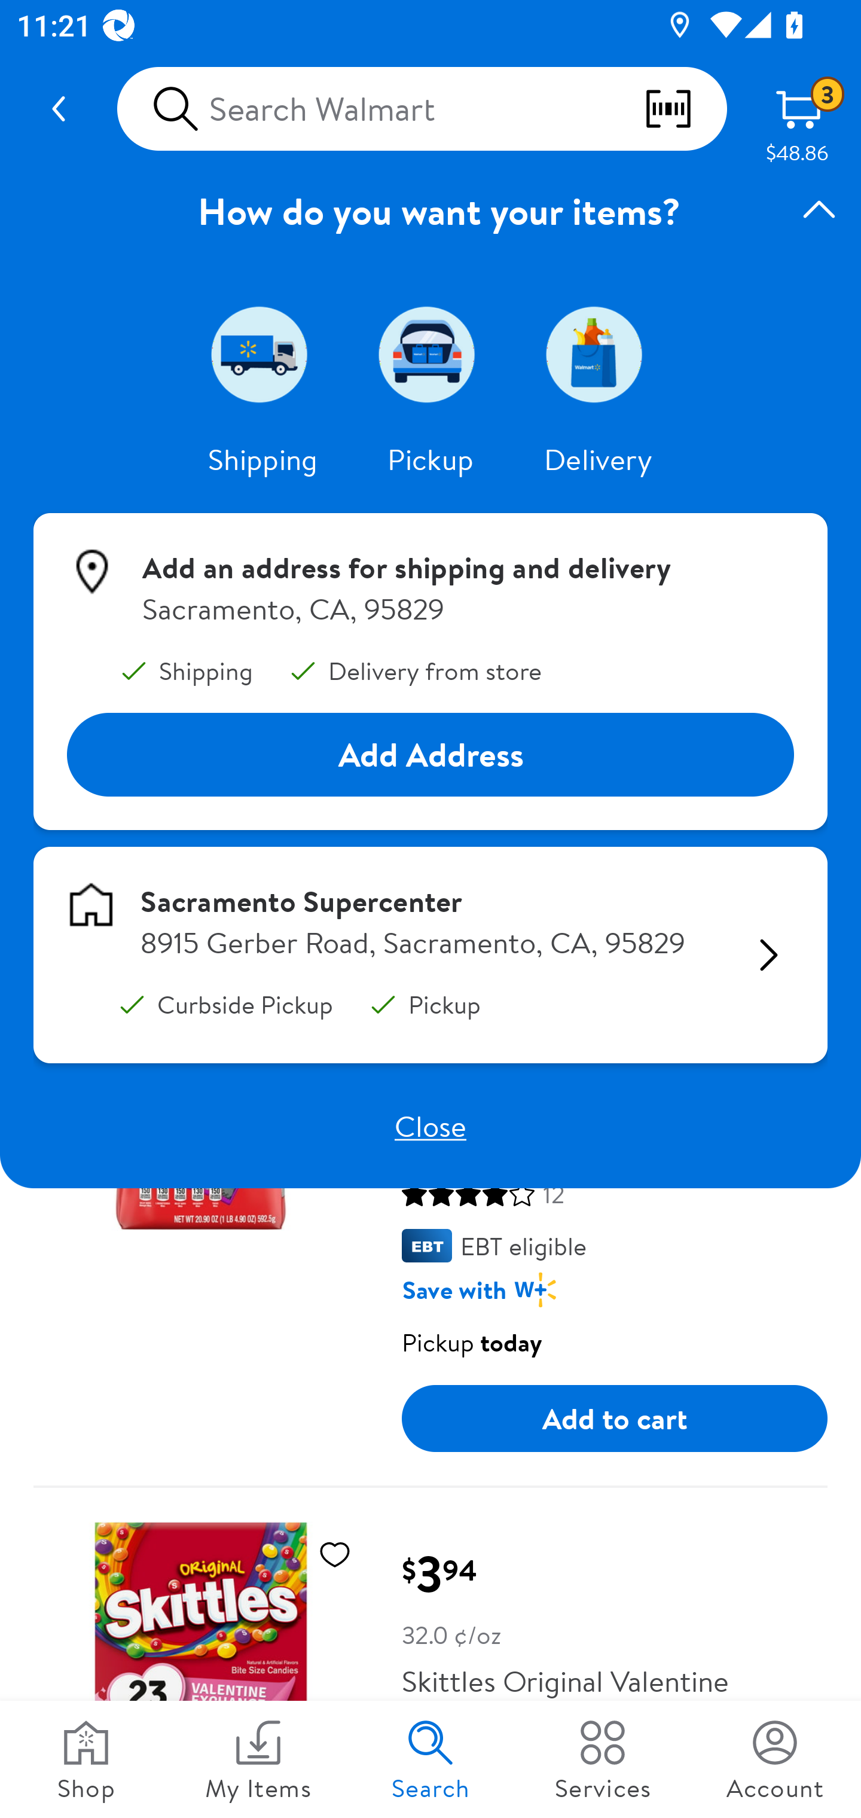 Image resolution: width=861 pixels, height=1818 pixels. I want to click on Close, so click(430, 1125).